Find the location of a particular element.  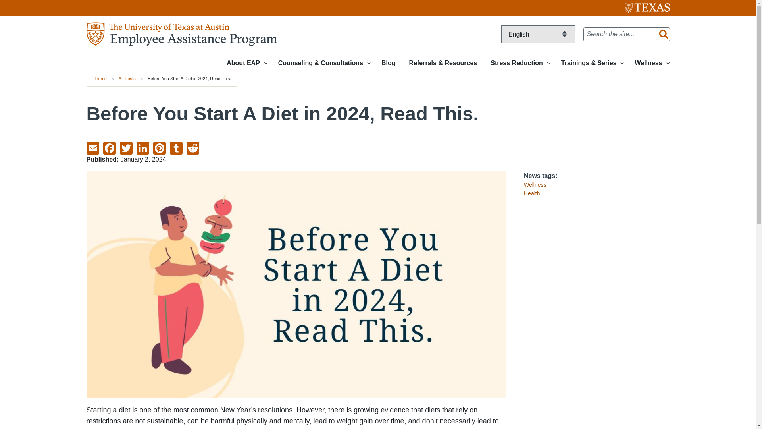

Home is located at coordinates (101, 79).